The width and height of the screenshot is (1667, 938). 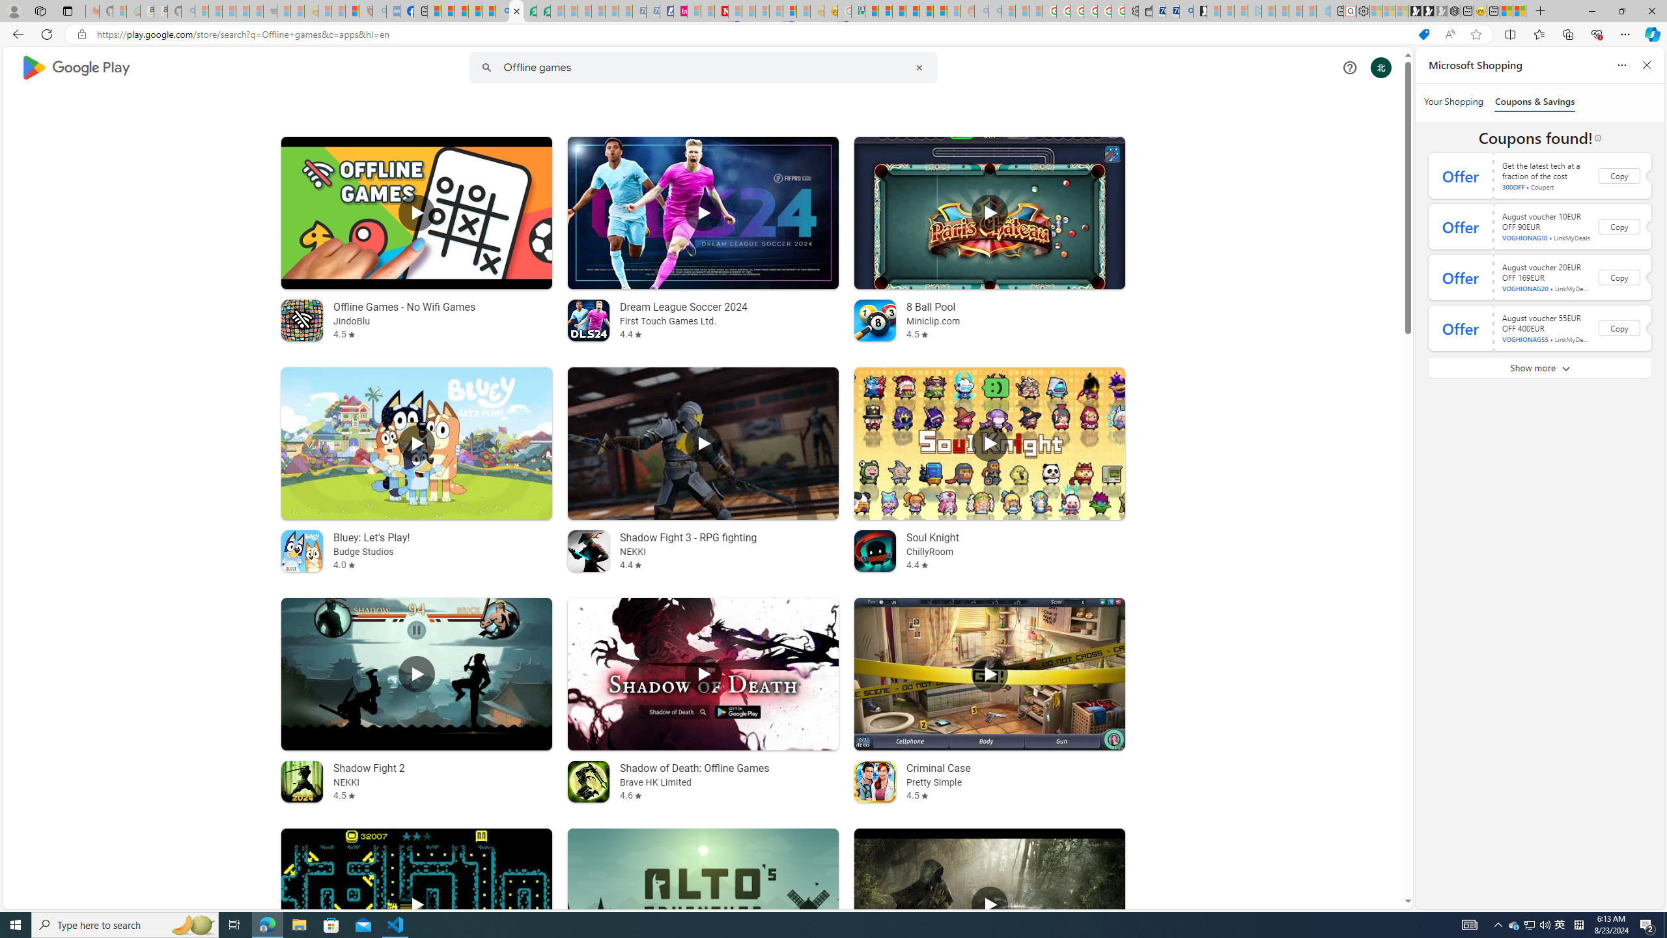 I want to click on View site information, so click(x=81, y=35).